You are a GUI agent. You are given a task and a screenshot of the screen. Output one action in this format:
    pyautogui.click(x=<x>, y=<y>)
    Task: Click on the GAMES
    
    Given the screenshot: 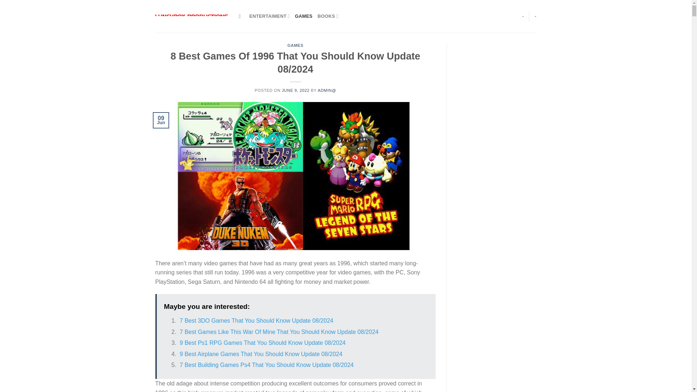 What is the action you would take?
    pyautogui.click(x=303, y=16)
    